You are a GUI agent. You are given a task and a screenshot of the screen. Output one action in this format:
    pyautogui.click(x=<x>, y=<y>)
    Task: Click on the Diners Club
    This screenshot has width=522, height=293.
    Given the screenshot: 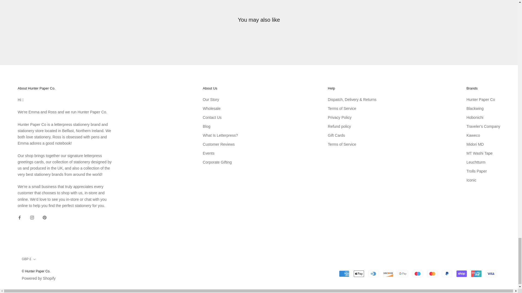 What is the action you would take?
    pyautogui.click(x=374, y=273)
    